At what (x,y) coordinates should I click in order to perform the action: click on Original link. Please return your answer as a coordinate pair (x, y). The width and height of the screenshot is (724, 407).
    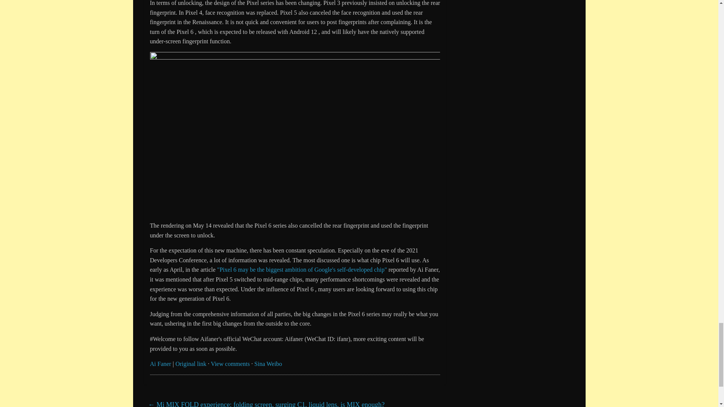
    Looking at the image, I should click on (191, 364).